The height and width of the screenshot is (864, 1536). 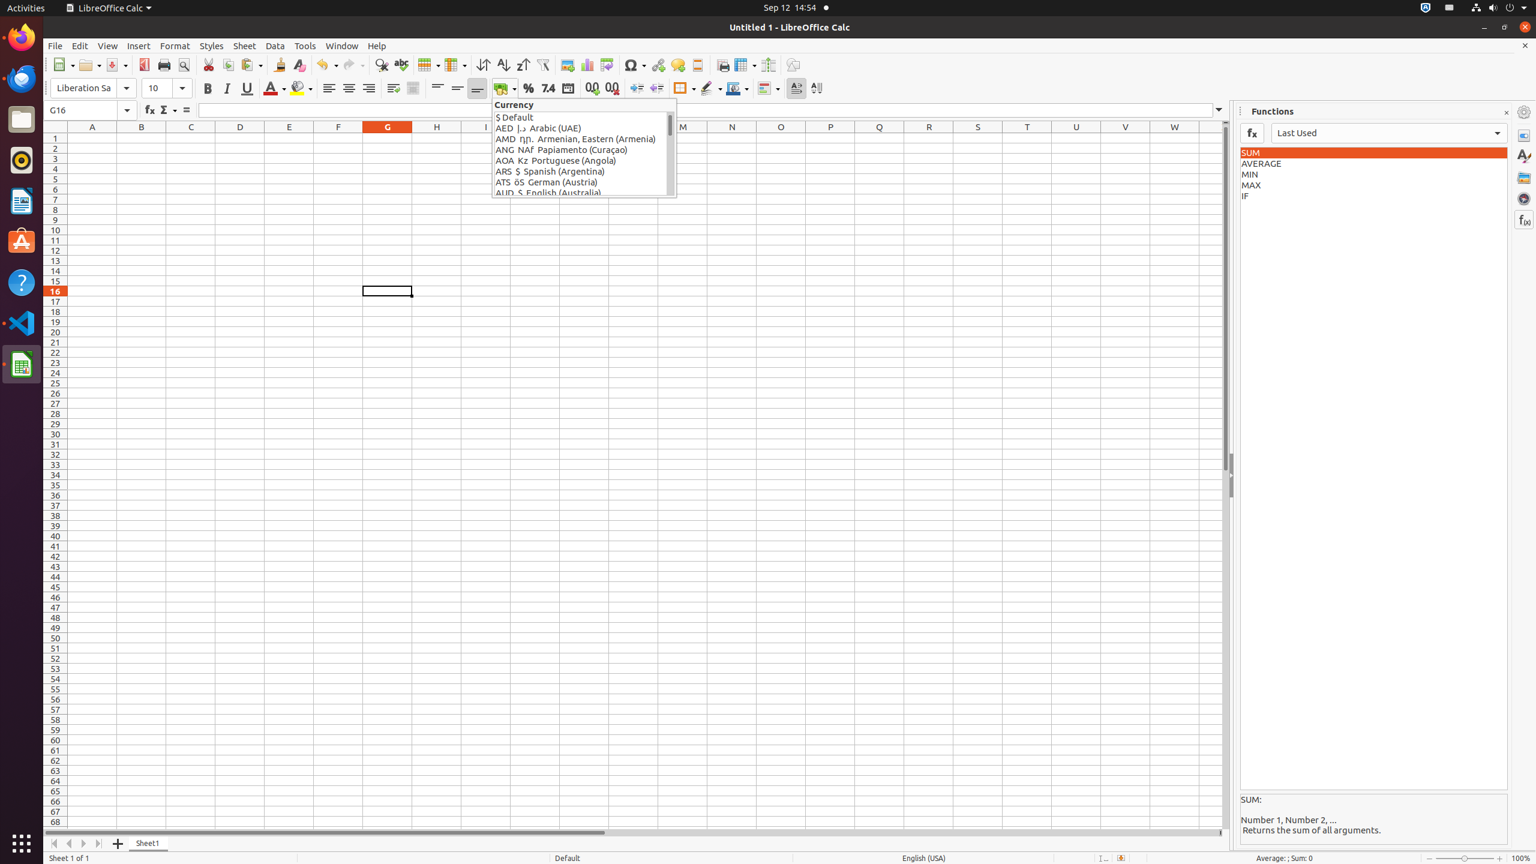 What do you see at coordinates (978, 138) in the screenshot?
I see `S1` at bounding box center [978, 138].